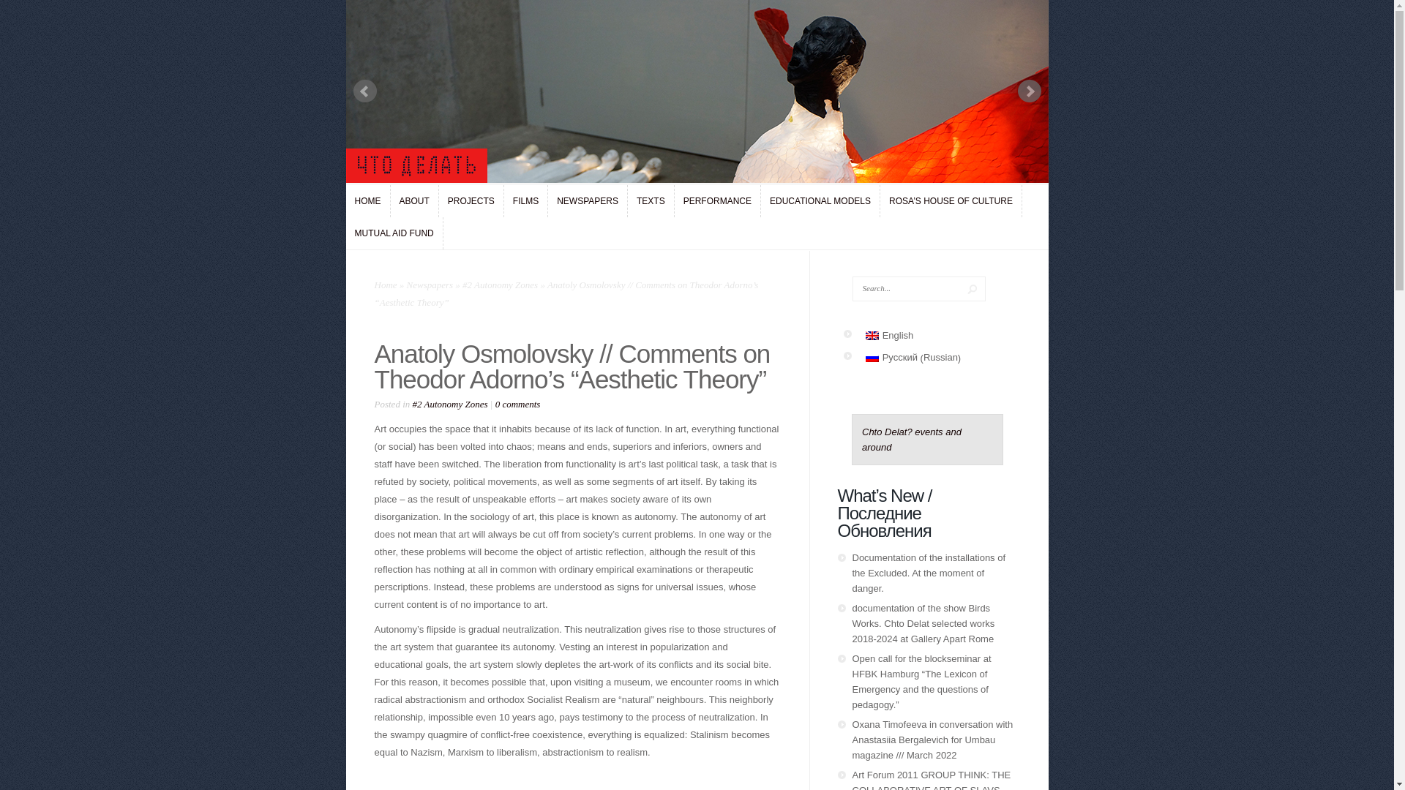 Image resolution: width=1405 pixels, height=790 pixels. Describe the element at coordinates (525, 200) in the screenshot. I see `FILMS` at that location.